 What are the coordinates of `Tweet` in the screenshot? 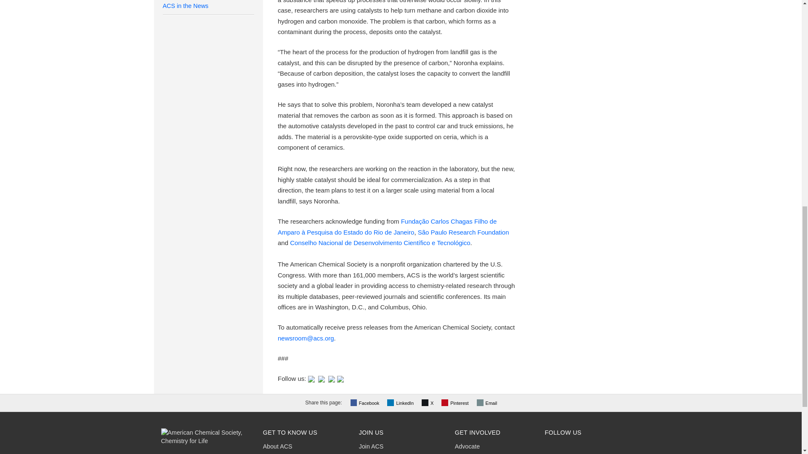 It's located at (428, 403).